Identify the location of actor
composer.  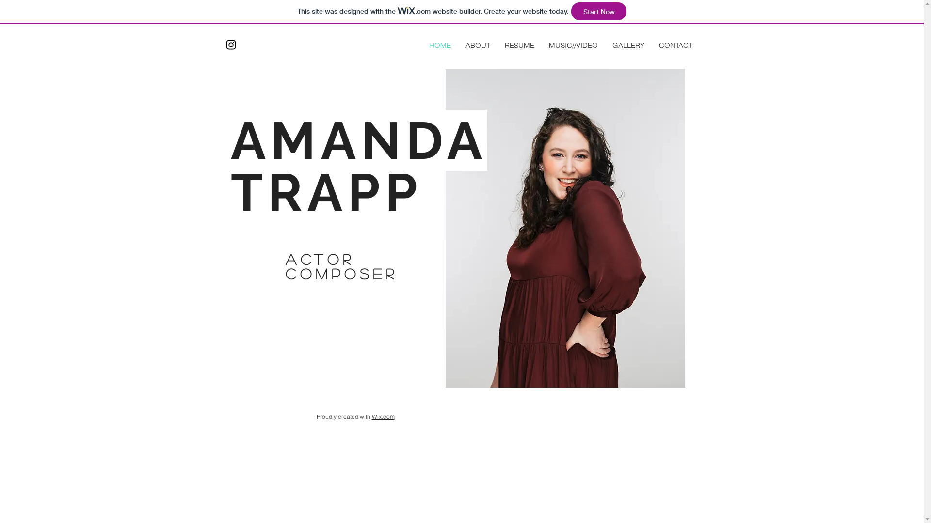
(341, 266).